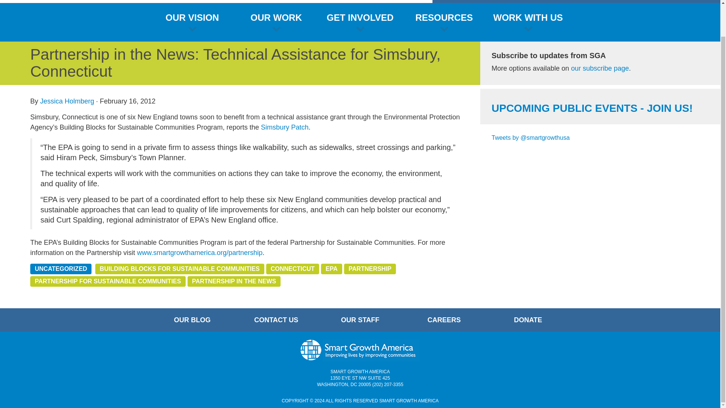  What do you see at coordinates (293, 269) in the screenshot?
I see `CONNECTICUT` at bounding box center [293, 269].